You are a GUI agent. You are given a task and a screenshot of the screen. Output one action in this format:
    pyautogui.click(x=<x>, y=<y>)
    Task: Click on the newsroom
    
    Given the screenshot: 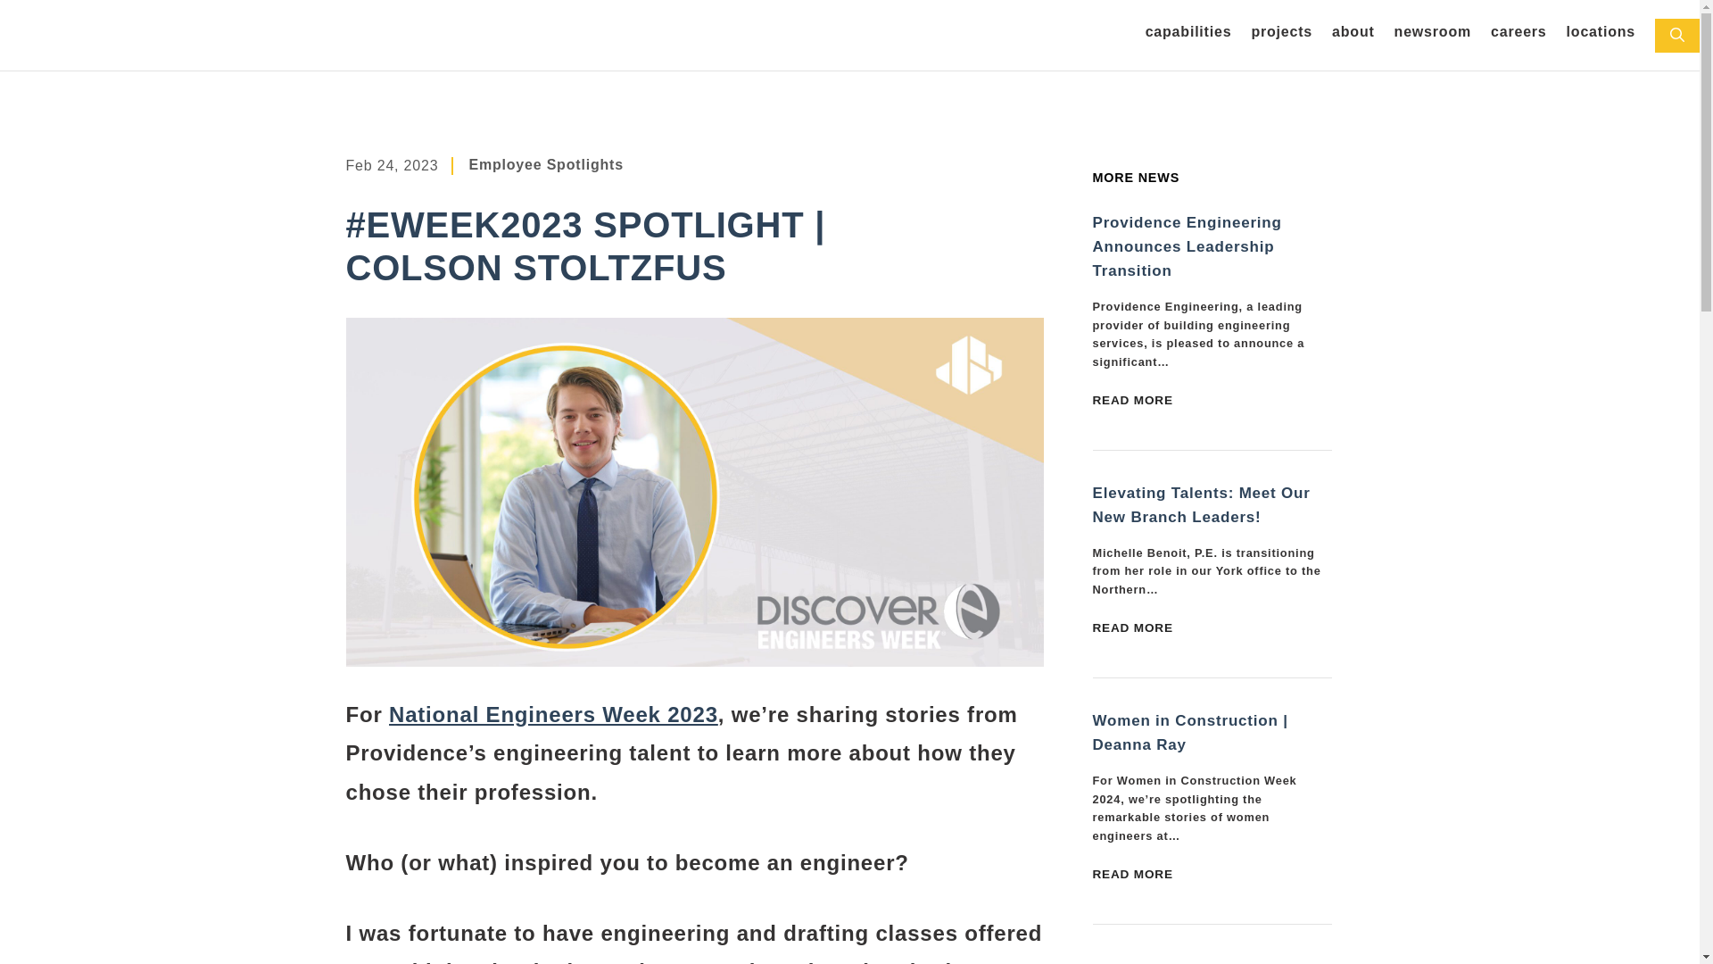 What is the action you would take?
    pyautogui.click(x=1433, y=35)
    